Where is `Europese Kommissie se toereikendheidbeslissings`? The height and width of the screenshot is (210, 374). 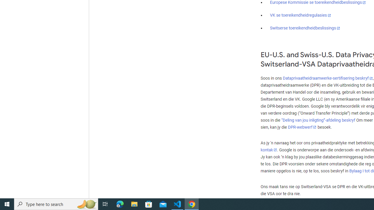
Europese Kommissie se toereikendheidbeslissings is located at coordinates (318, 3).